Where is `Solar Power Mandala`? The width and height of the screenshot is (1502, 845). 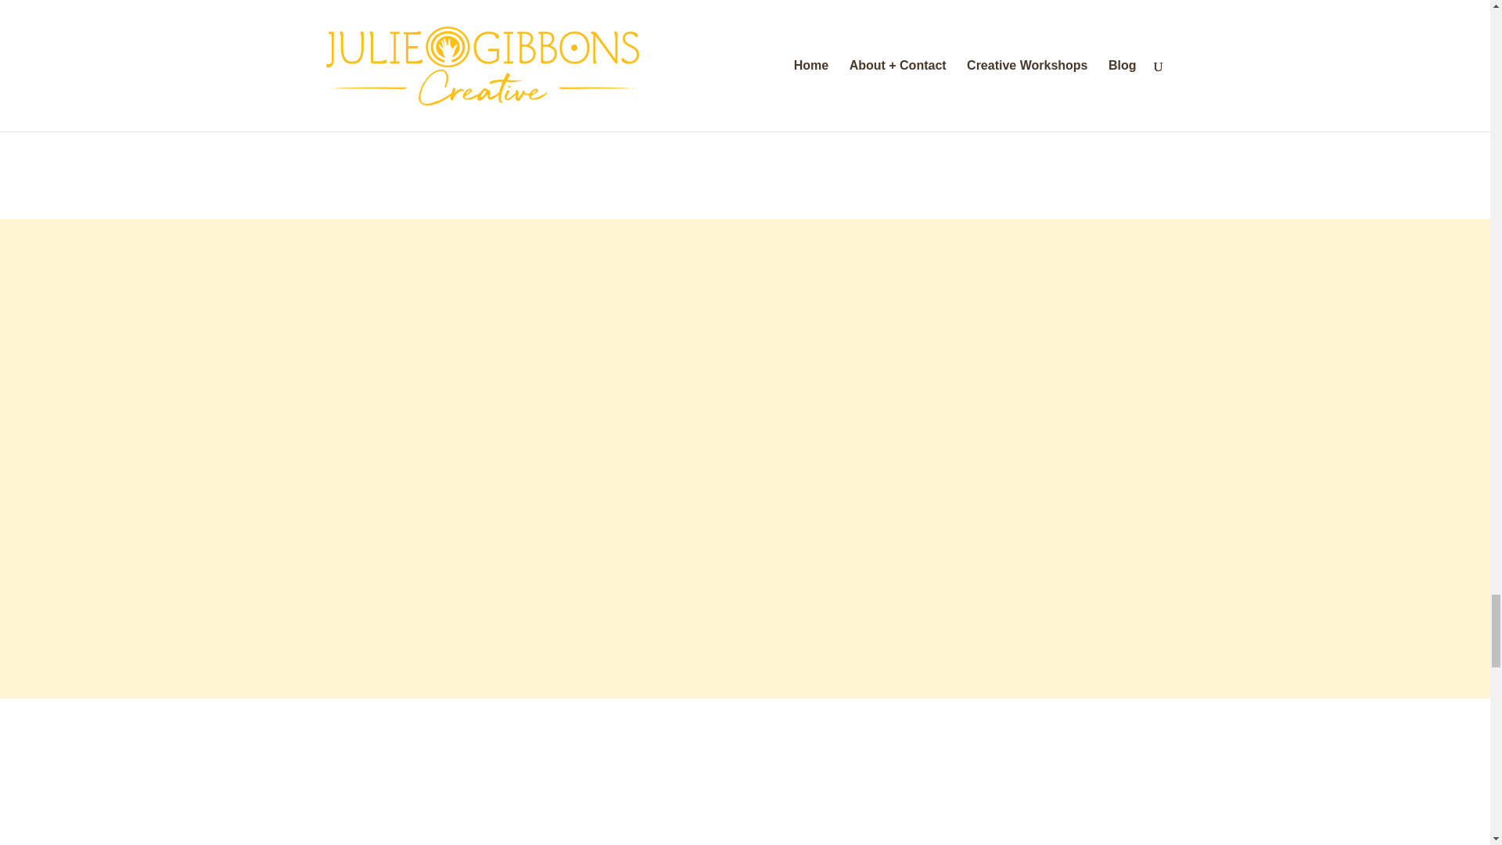
Solar Power Mandala is located at coordinates (149, 105).